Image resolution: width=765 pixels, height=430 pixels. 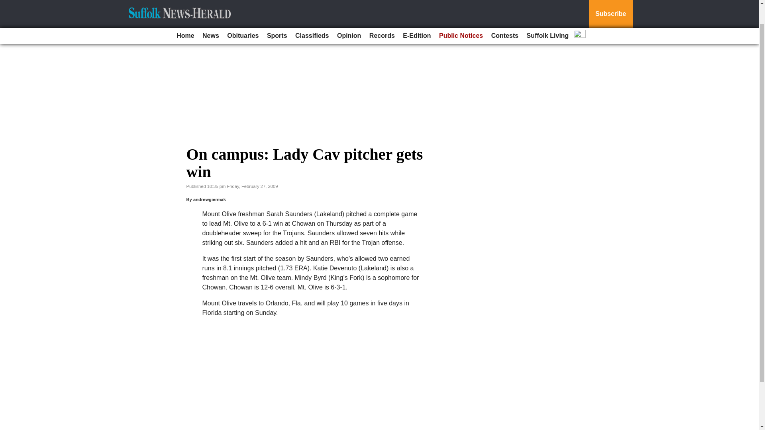 I want to click on Home, so click(x=185, y=14).